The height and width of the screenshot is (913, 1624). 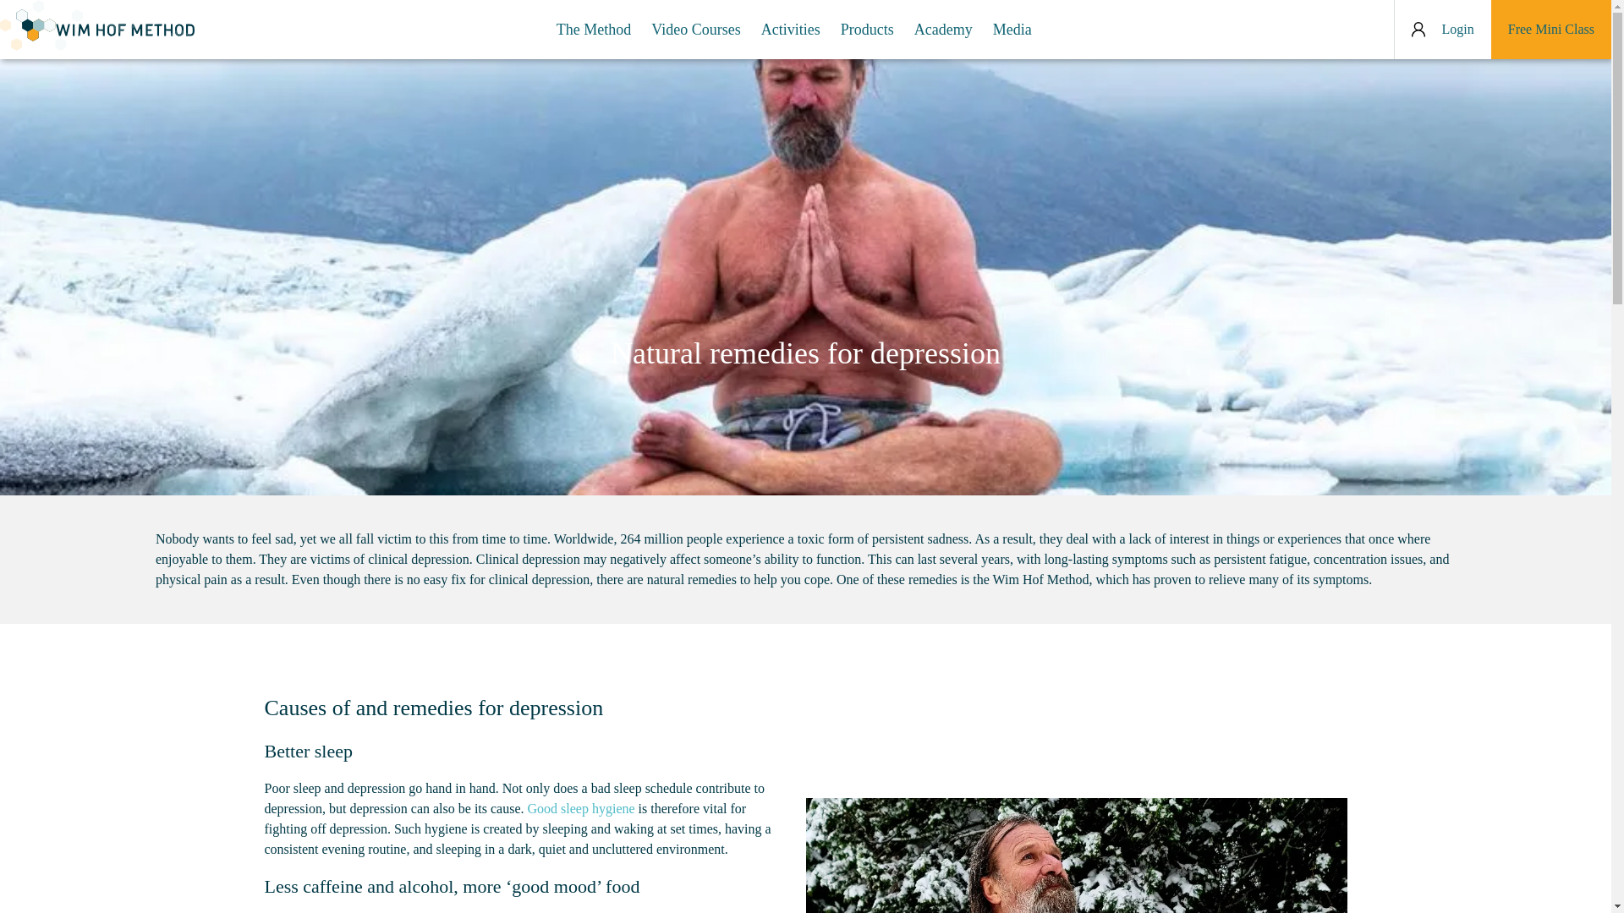 I want to click on Products, so click(x=868, y=29).